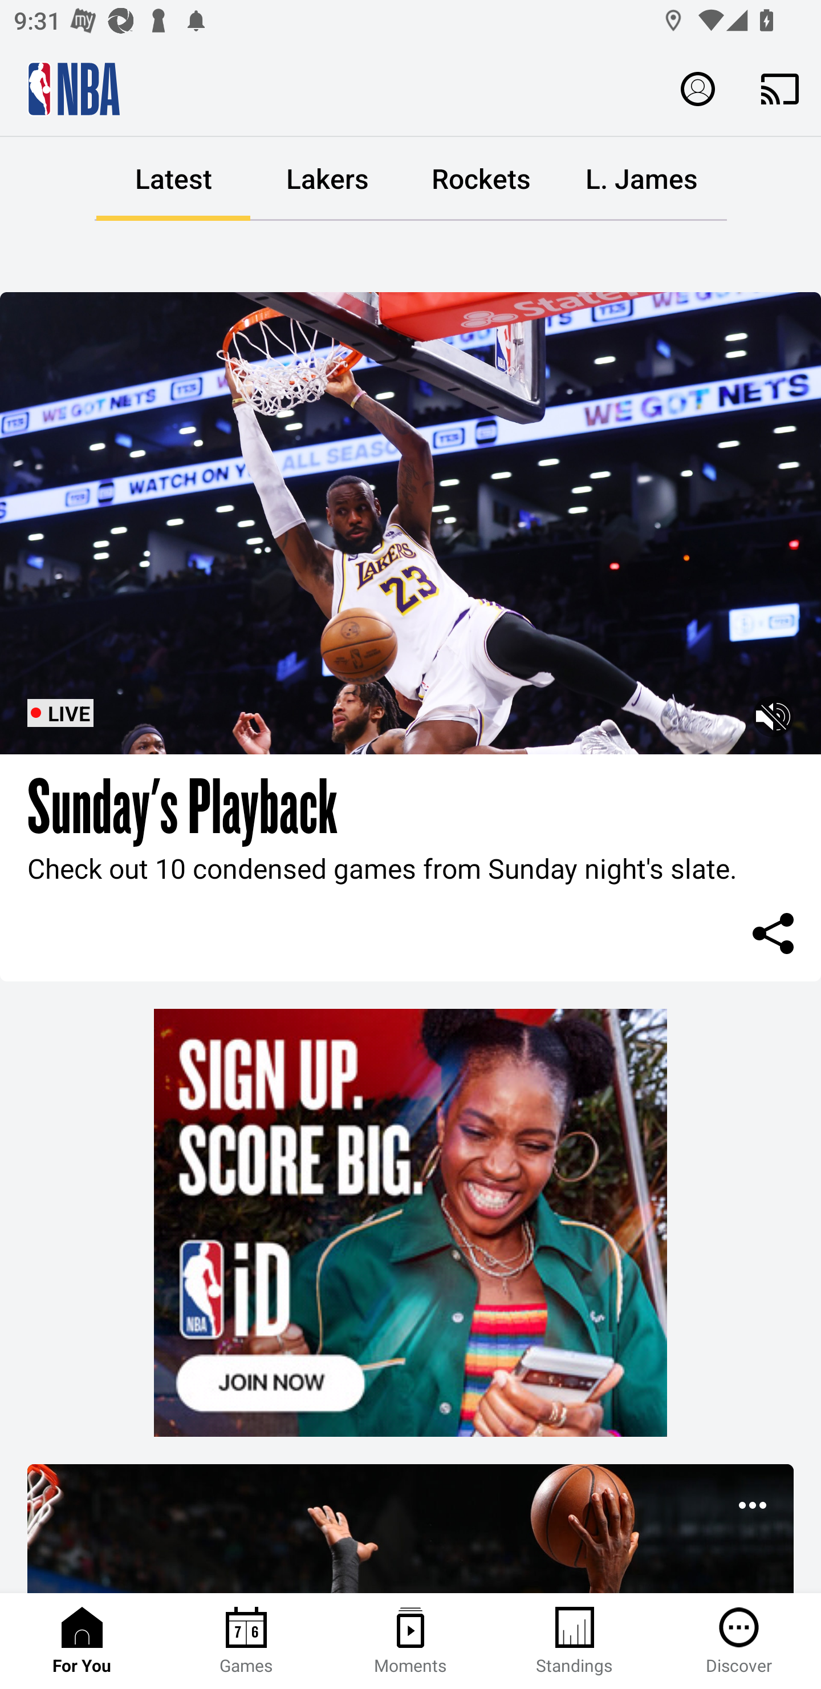  What do you see at coordinates (780, 88) in the screenshot?
I see `Cast. Disconnected` at bounding box center [780, 88].